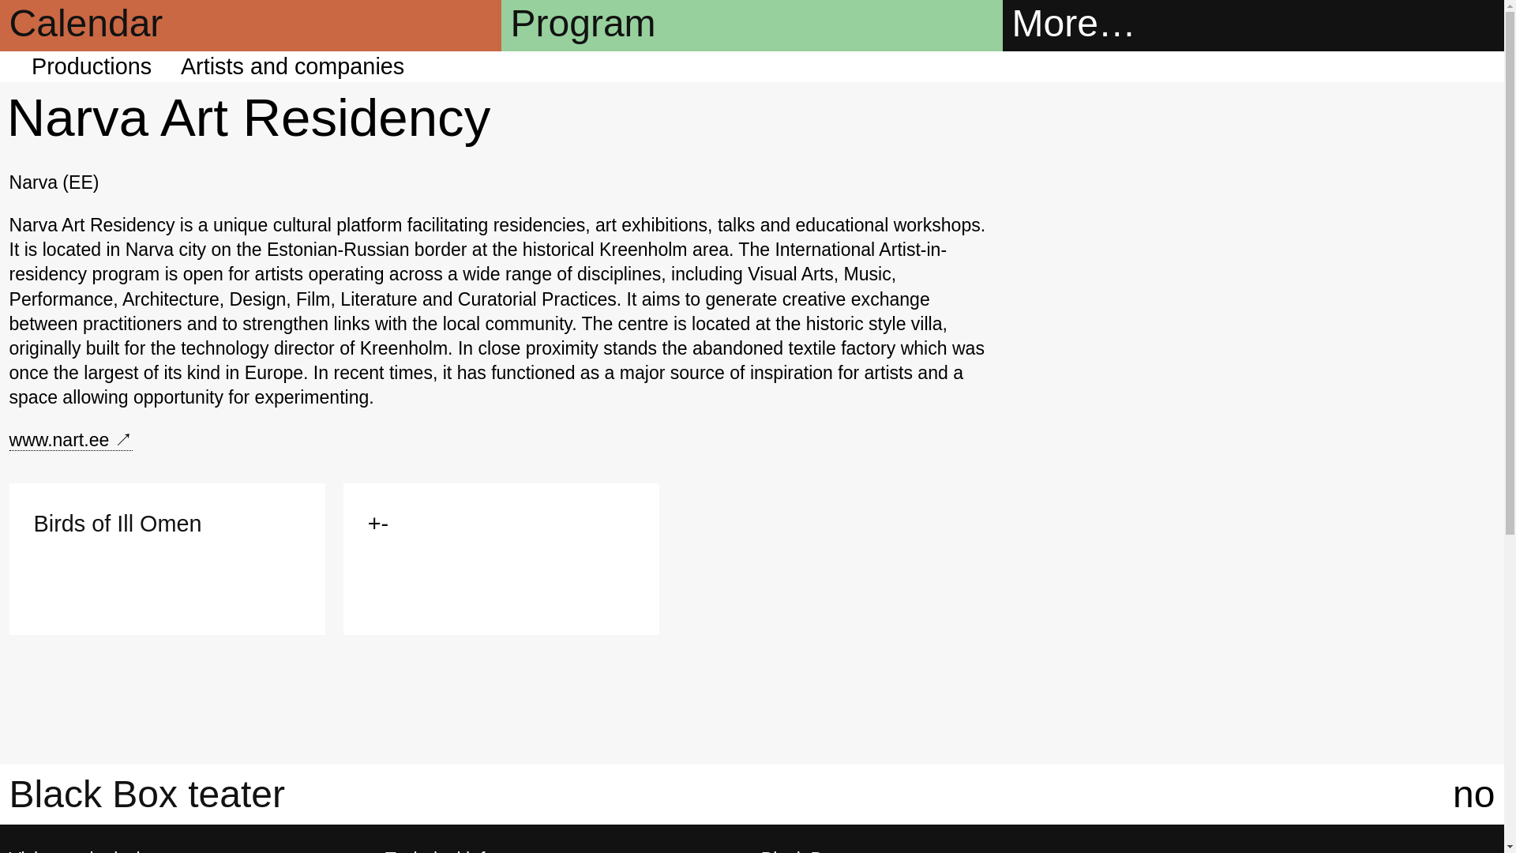  Describe the element at coordinates (251, 45) in the screenshot. I see `Calendar` at that location.